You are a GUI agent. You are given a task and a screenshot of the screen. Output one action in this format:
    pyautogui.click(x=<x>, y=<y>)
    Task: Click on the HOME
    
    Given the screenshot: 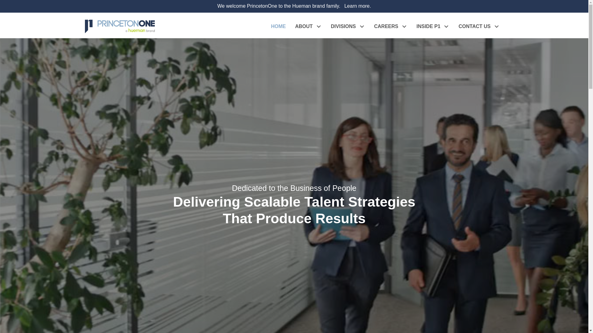 What is the action you would take?
    pyautogui.click(x=278, y=27)
    